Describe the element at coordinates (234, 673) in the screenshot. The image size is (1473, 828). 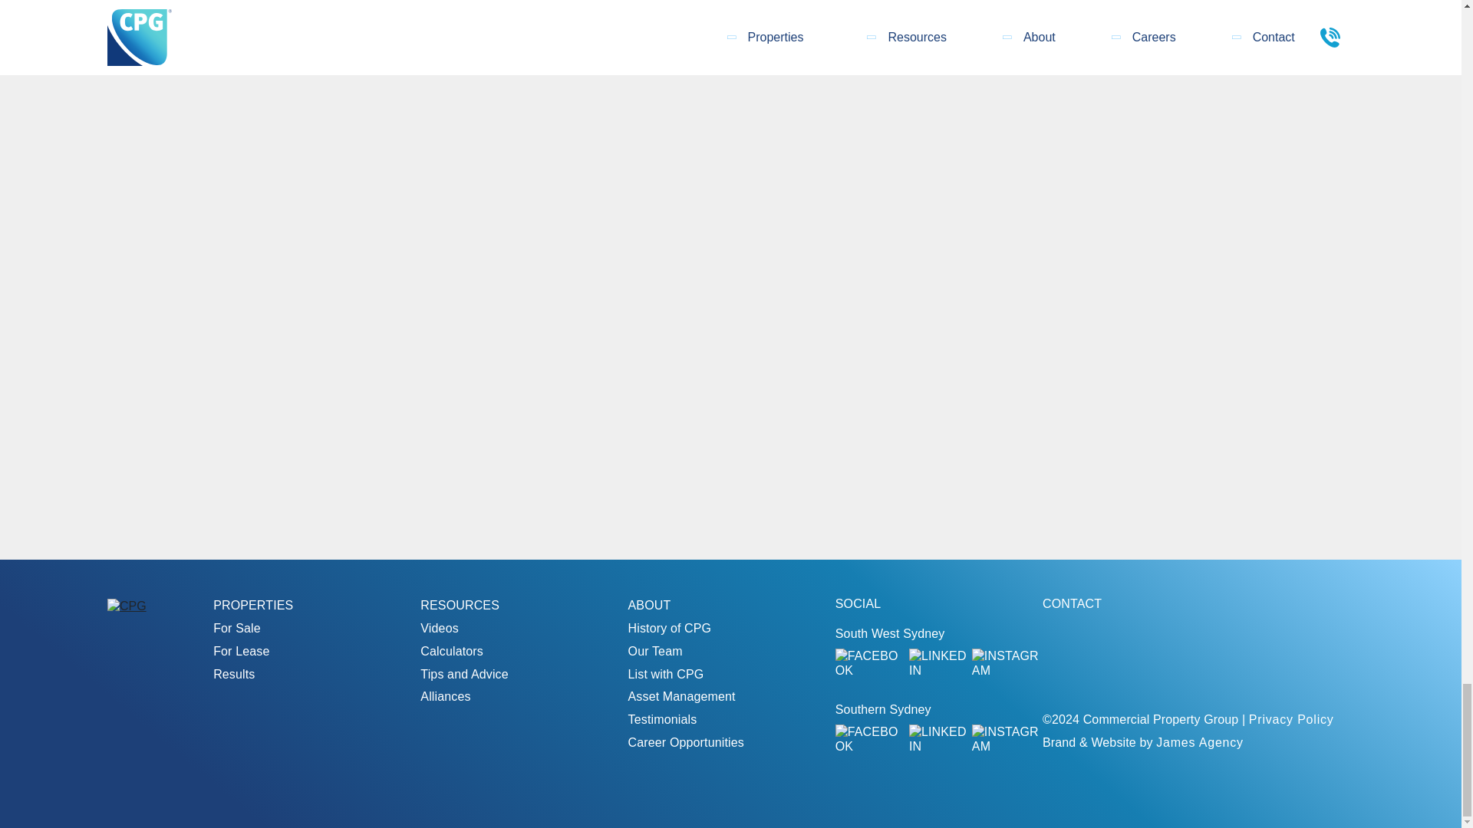
I see `Results` at that location.